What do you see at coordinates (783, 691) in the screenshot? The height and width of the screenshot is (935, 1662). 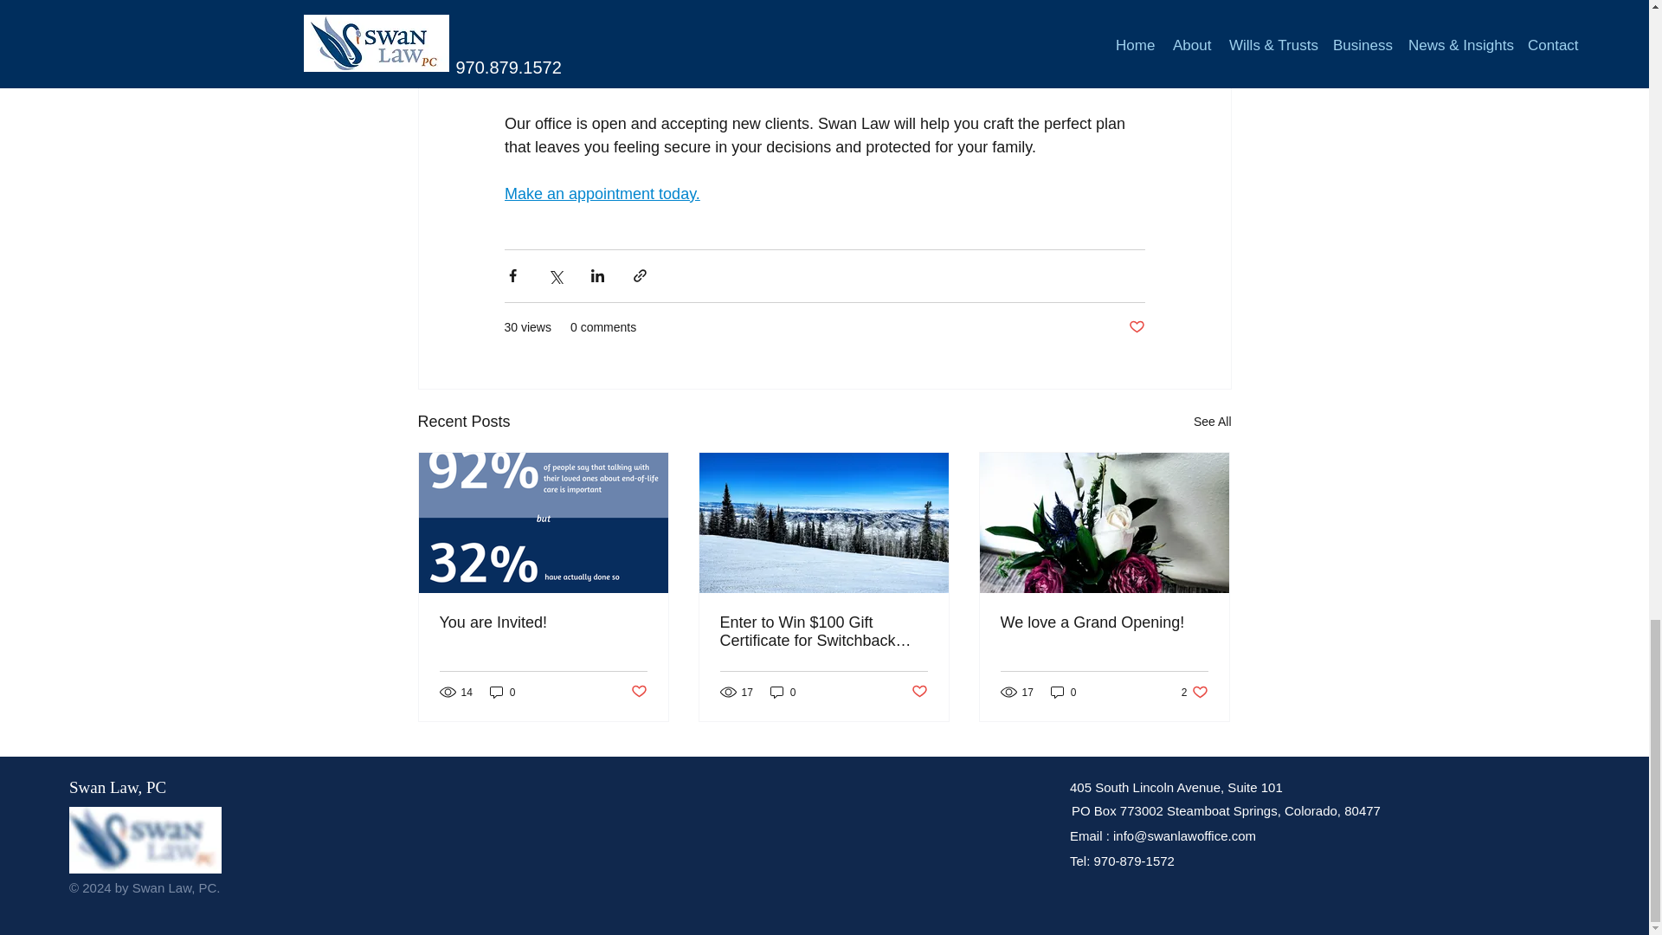 I see `0` at bounding box center [783, 691].